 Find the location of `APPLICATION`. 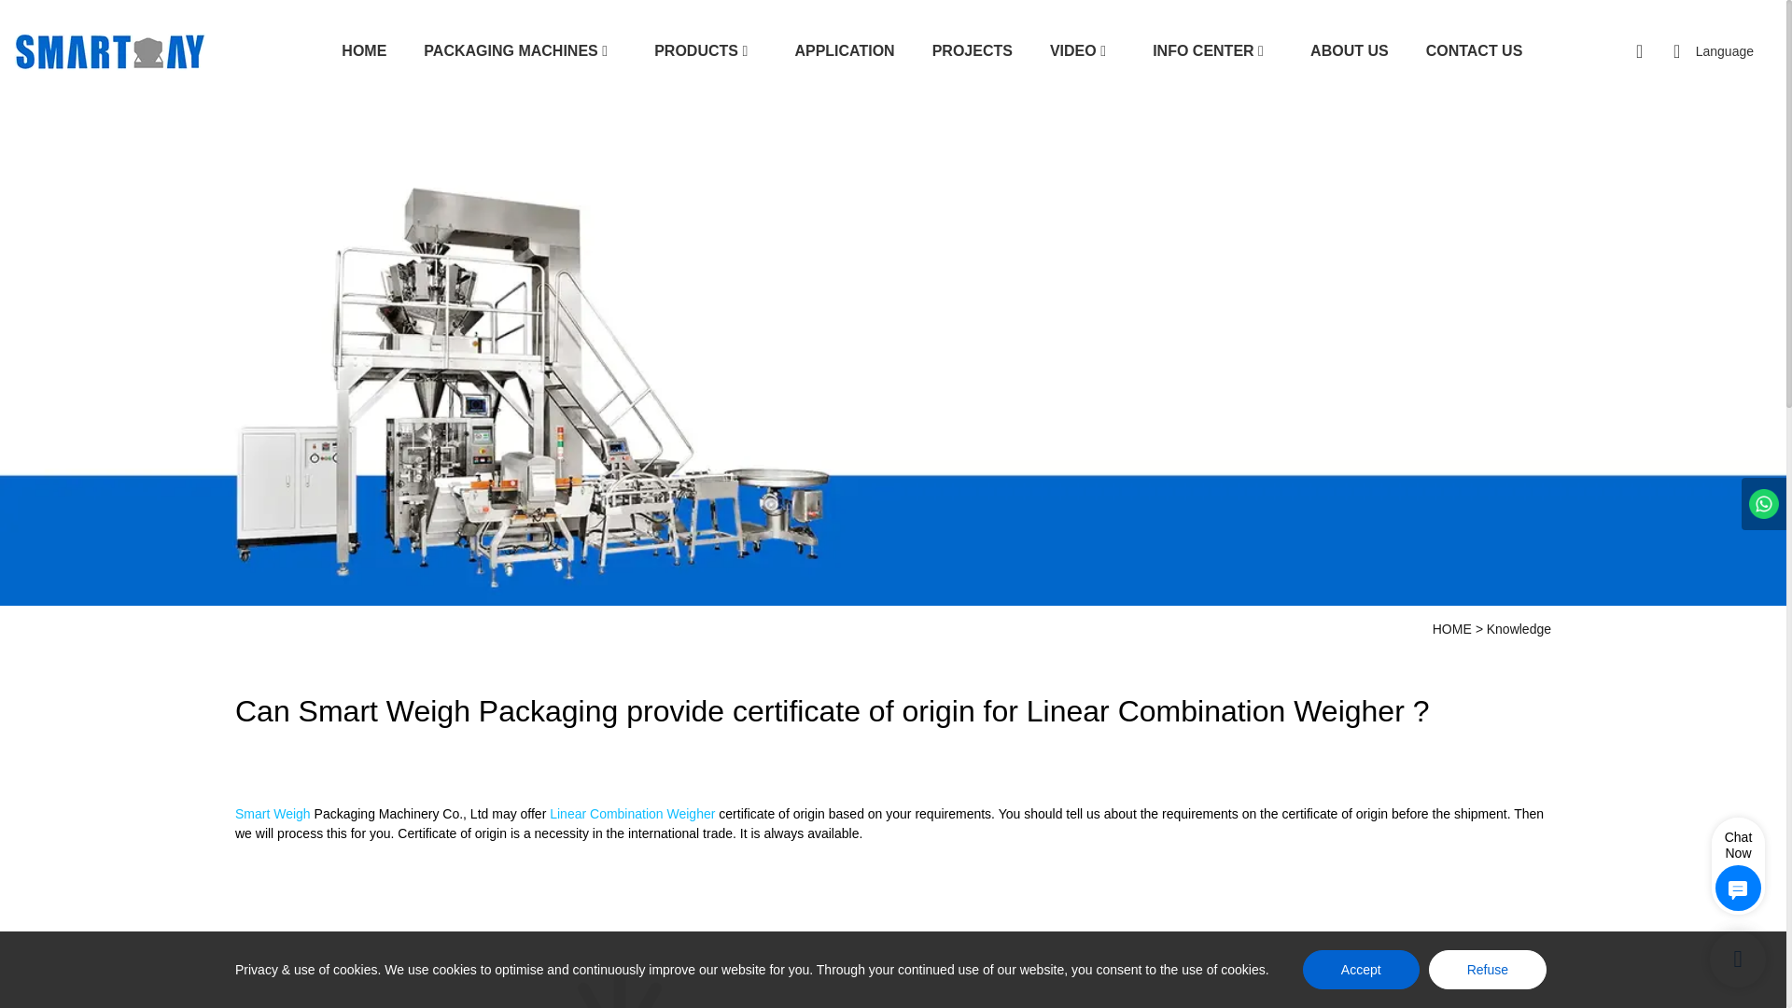

APPLICATION is located at coordinates (844, 50).